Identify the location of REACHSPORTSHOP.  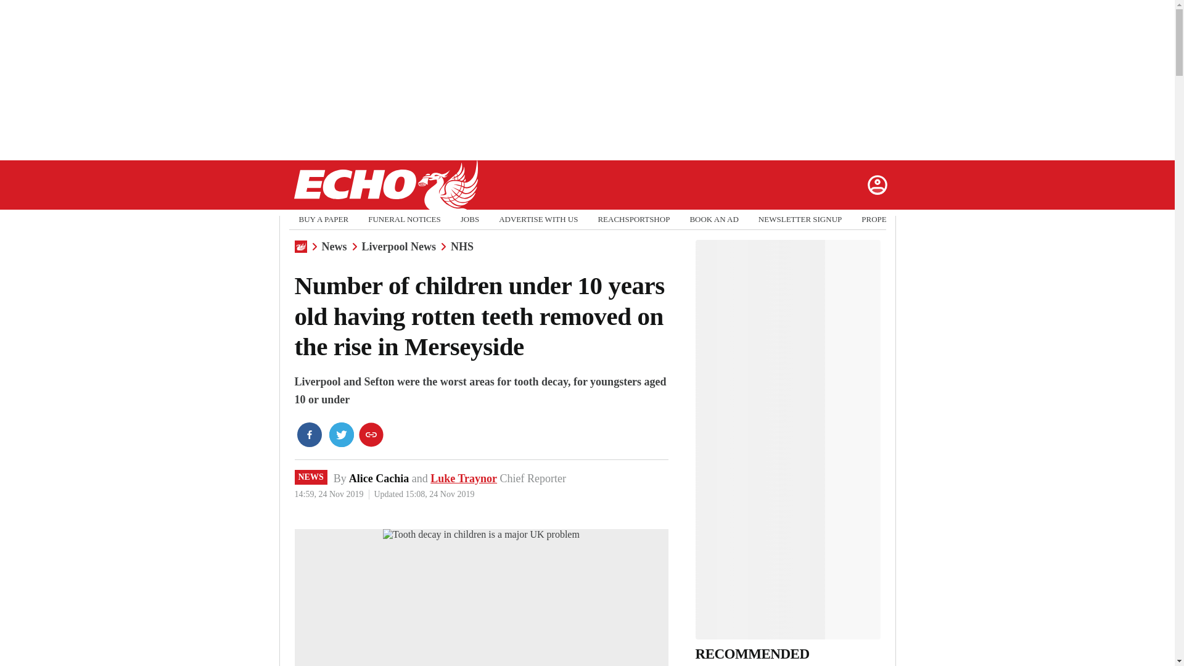
(634, 220).